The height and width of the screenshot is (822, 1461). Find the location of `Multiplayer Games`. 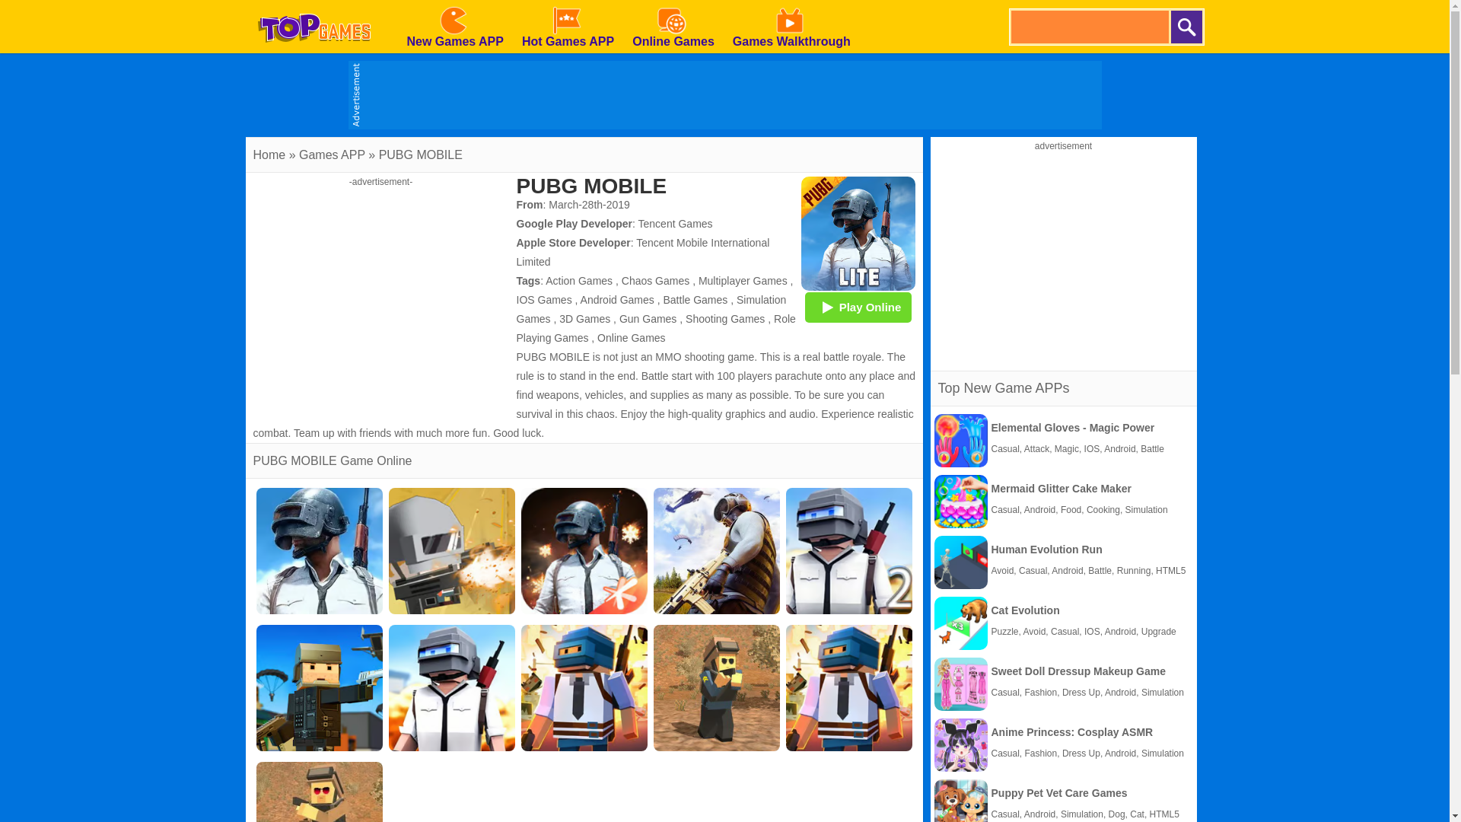

Multiplayer Games is located at coordinates (743, 280).